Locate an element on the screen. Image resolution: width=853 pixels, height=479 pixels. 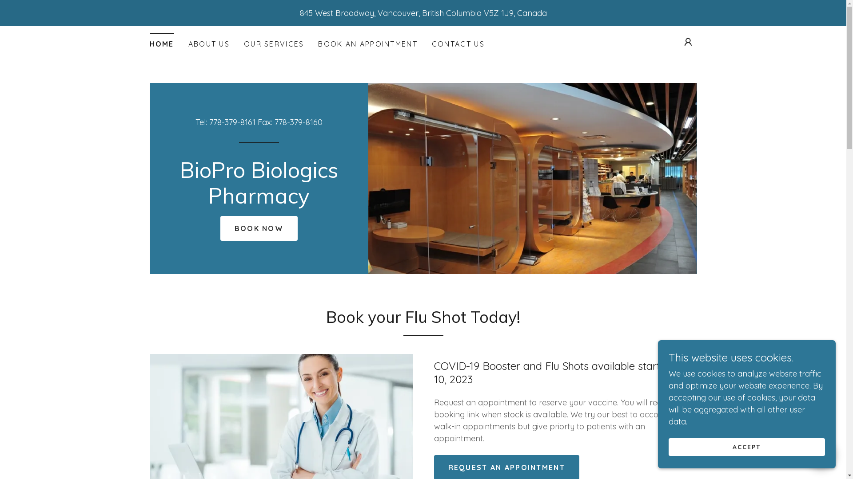
HOME is located at coordinates (162, 41).